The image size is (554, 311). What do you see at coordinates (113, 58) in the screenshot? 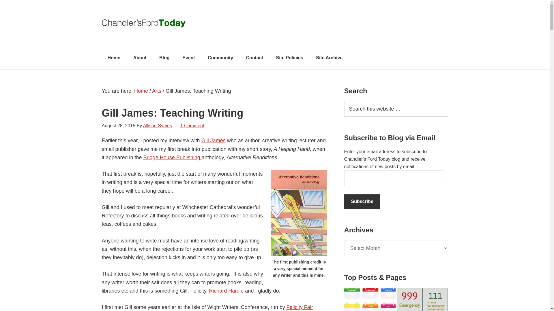
I see `Home` at bounding box center [113, 58].